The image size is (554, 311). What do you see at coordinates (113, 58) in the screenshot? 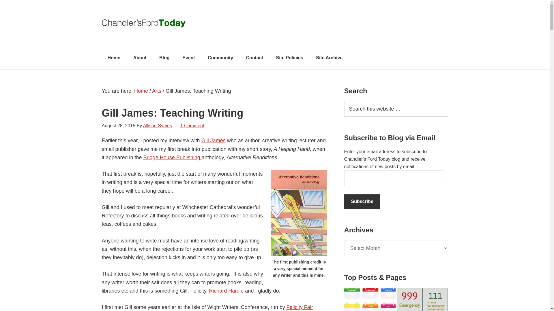
I see `Home` at bounding box center [113, 58].